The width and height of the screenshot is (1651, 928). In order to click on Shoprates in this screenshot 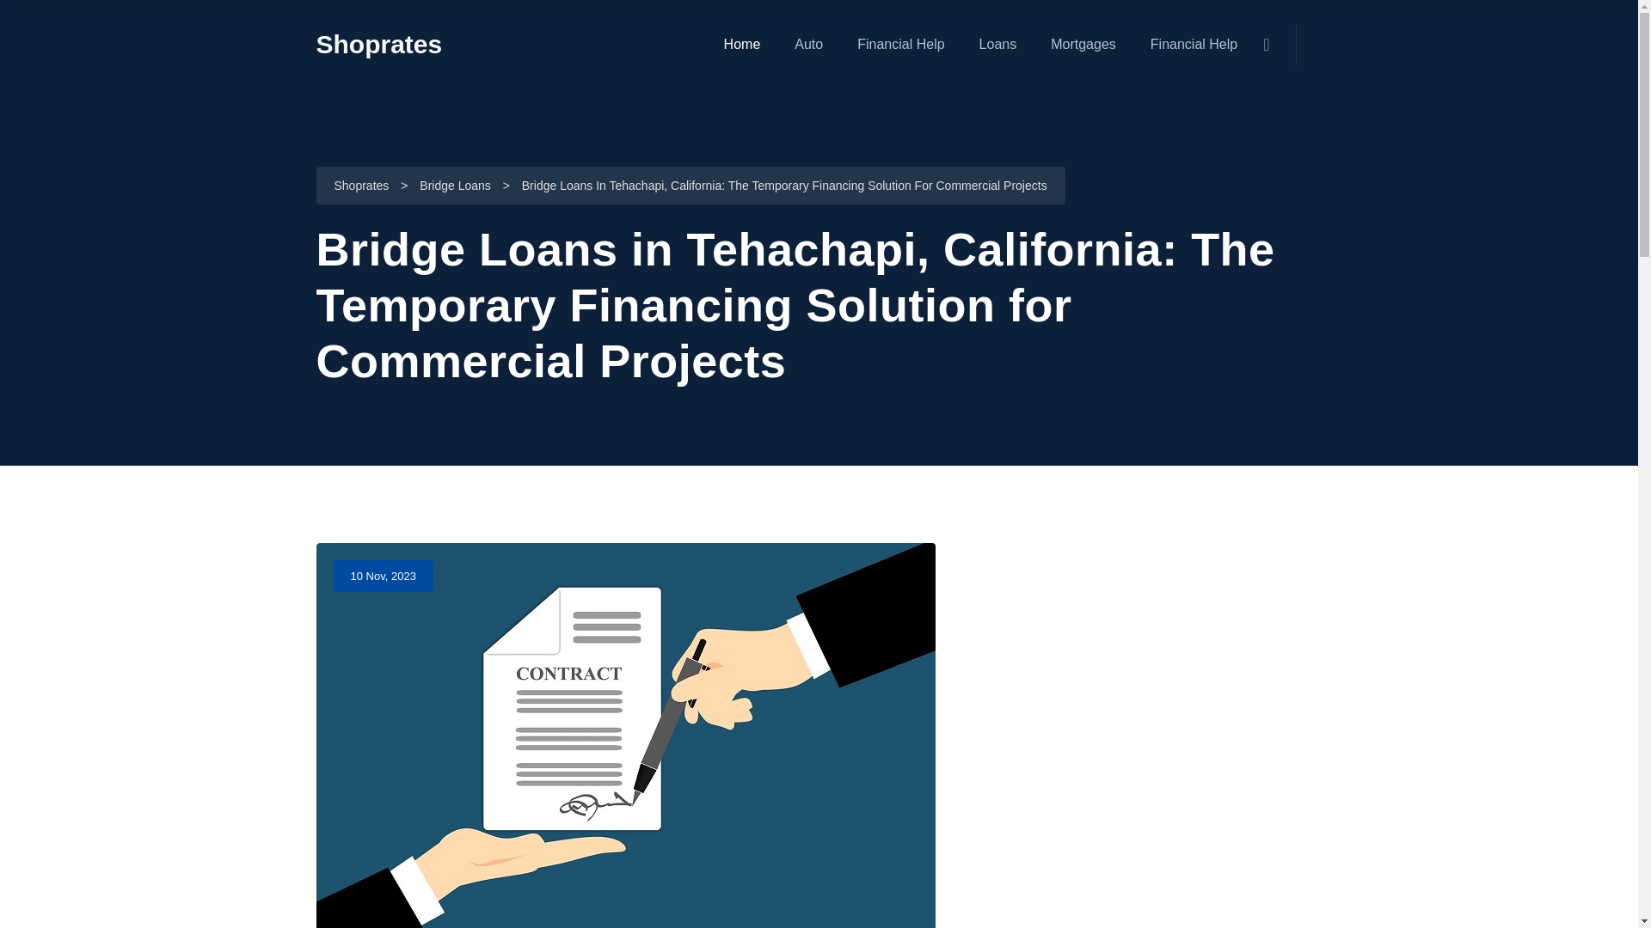, I will do `click(379, 44)`.